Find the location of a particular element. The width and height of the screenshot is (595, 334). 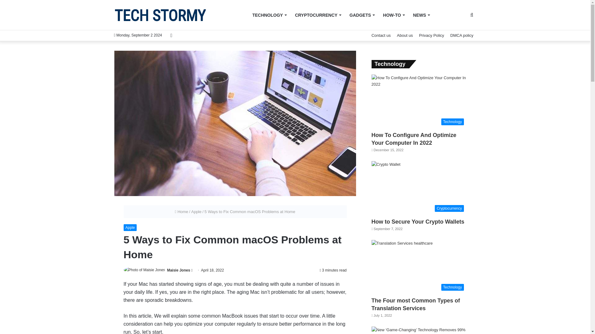

About us is located at coordinates (405, 35).